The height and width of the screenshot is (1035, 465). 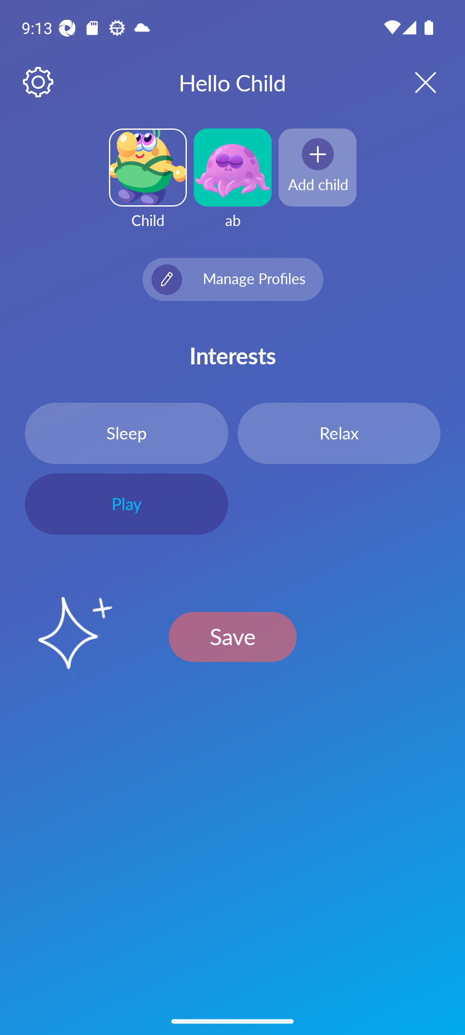 I want to click on Sleep, so click(x=127, y=433).